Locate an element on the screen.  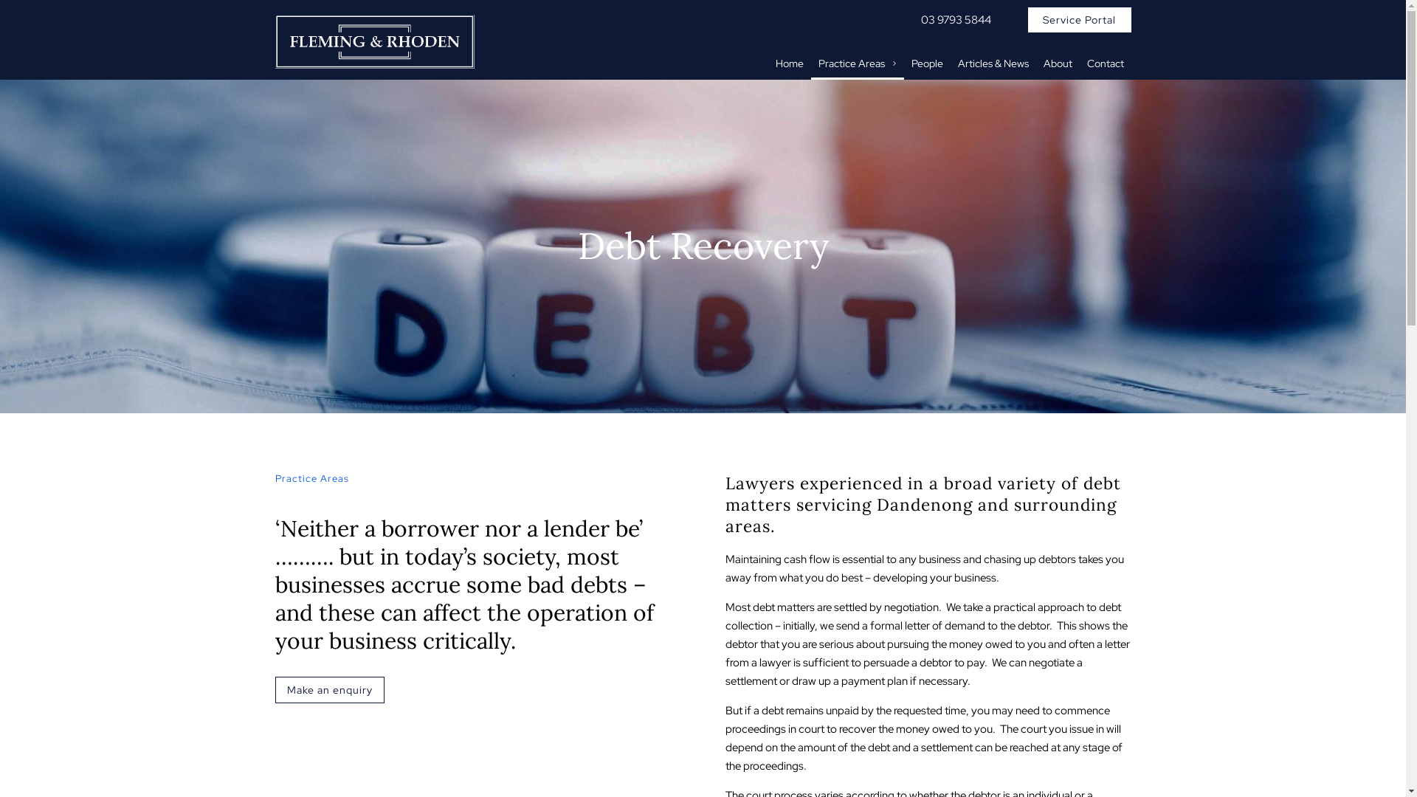
Make an enquiry is located at coordinates (329, 690).